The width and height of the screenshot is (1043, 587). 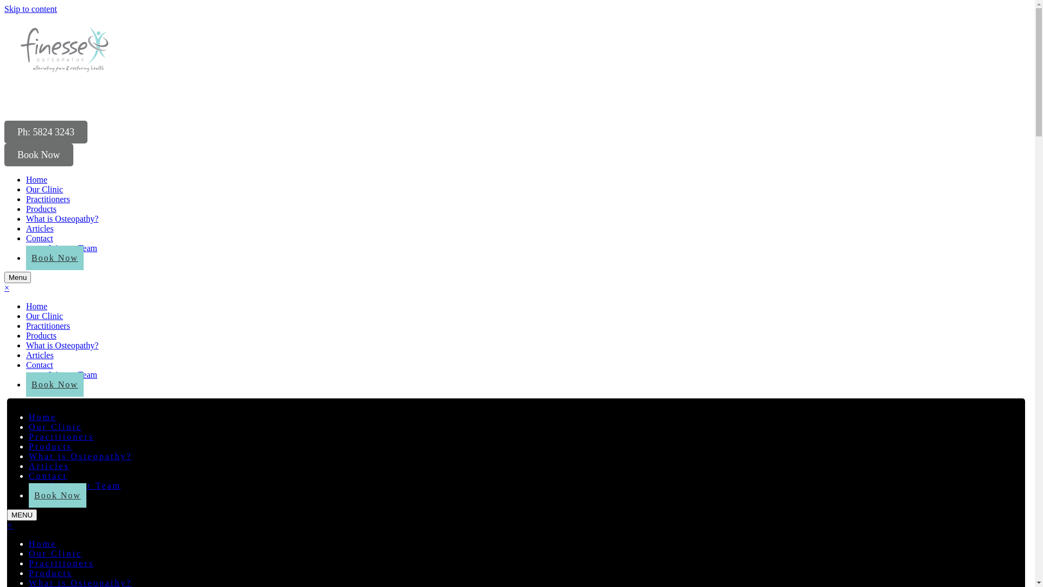 What do you see at coordinates (40, 365) in the screenshot?
I see `Contact` at bounding box center [40, 365].